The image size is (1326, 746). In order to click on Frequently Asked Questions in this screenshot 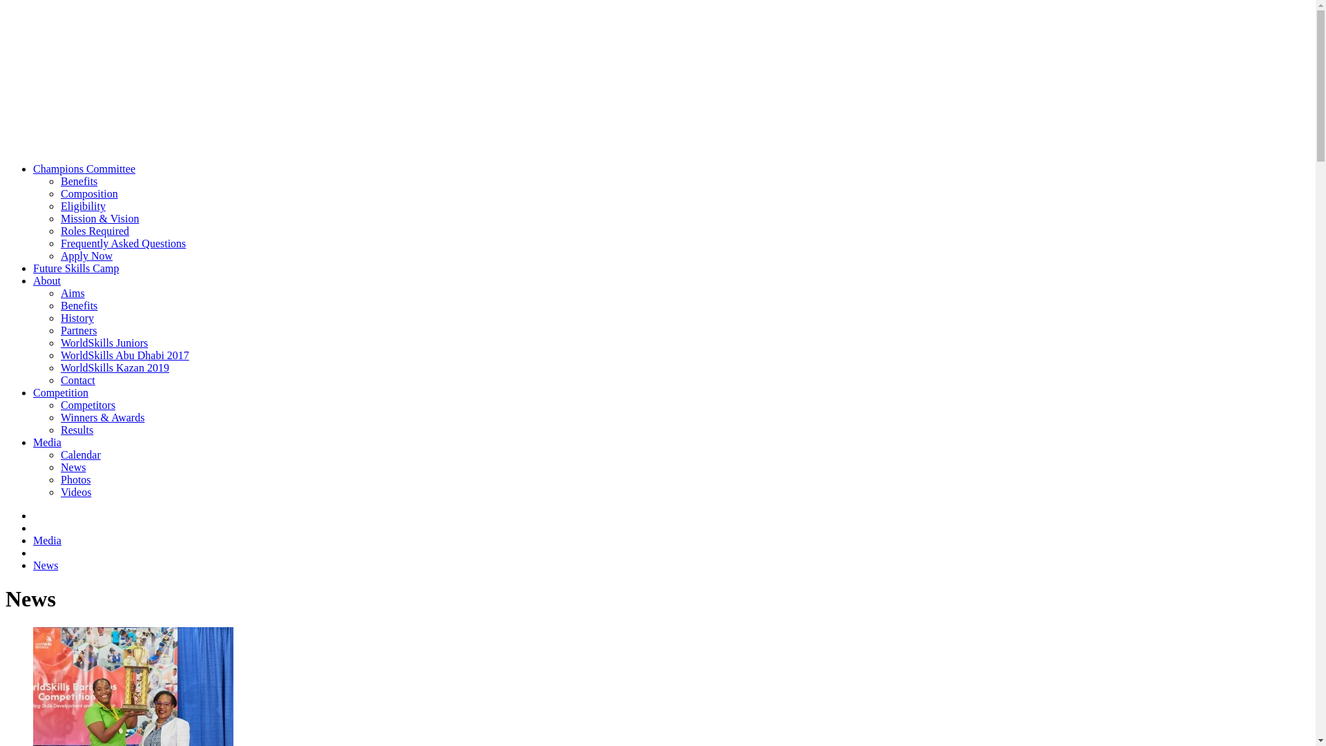, I will do `click(123, 243)`.